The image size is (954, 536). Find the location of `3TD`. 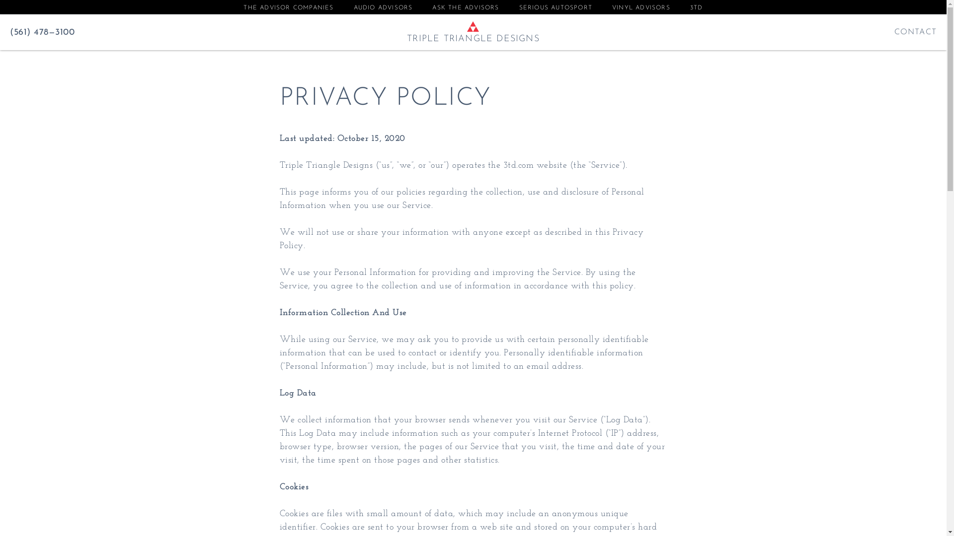

3TD is located at coordinates (697, 8).